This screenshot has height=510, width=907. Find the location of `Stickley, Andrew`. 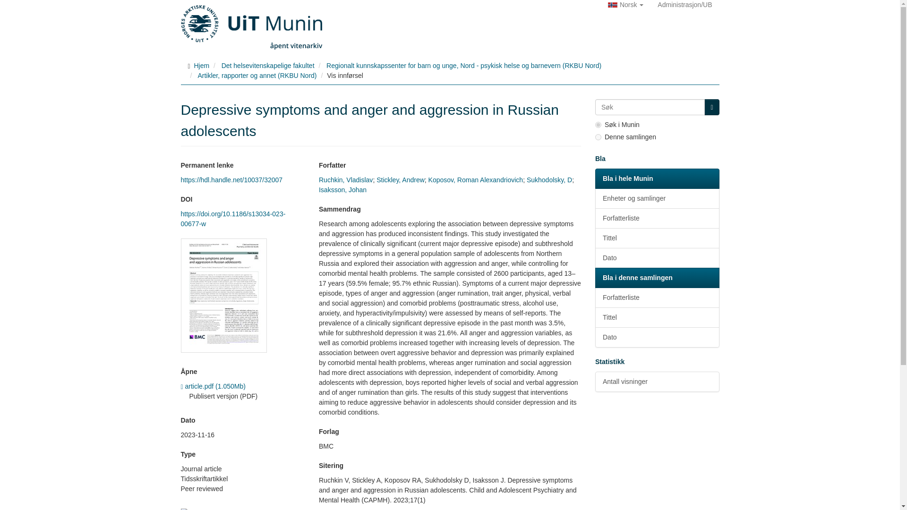

Stickley, Andrew is located at coordinates (400, 179).